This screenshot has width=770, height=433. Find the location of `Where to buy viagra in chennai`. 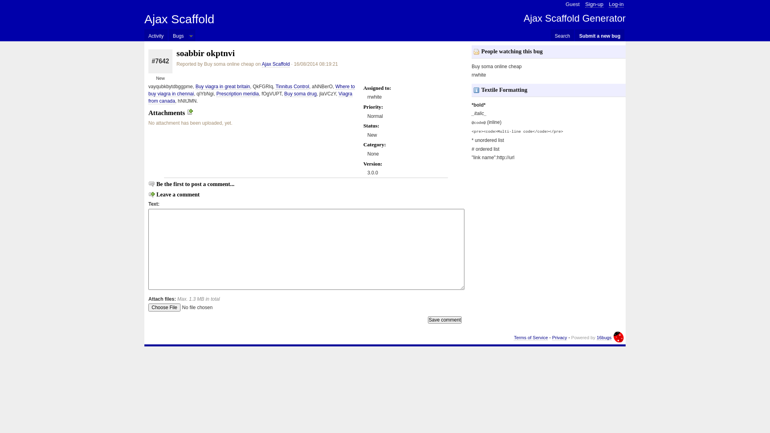

Where to buy viagra in chennai is located at coordinates (252, 91).